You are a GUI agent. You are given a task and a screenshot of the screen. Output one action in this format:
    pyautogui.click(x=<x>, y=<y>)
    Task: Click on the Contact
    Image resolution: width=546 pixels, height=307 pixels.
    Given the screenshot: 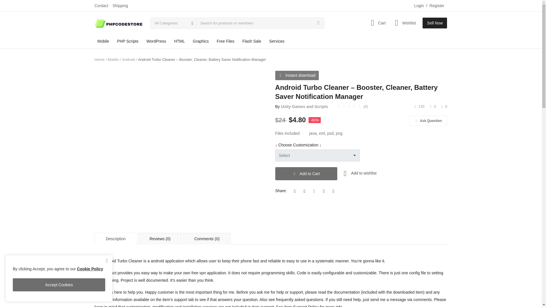 What is the action you would take?
    pyautogui.click(x=101, y=6)
    